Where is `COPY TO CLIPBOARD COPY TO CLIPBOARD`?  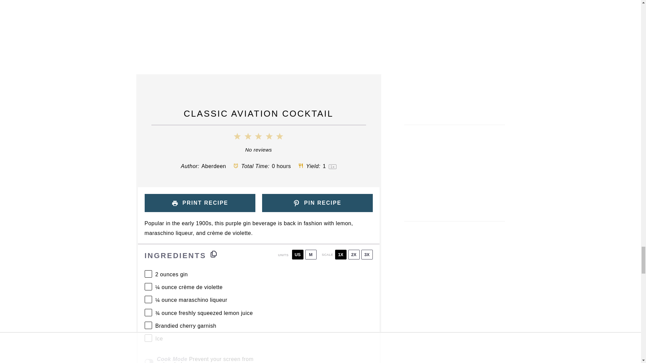
COPY TO CLIPBOARD COPY TO CLIPBOARD is located at coordinates (213, 254).